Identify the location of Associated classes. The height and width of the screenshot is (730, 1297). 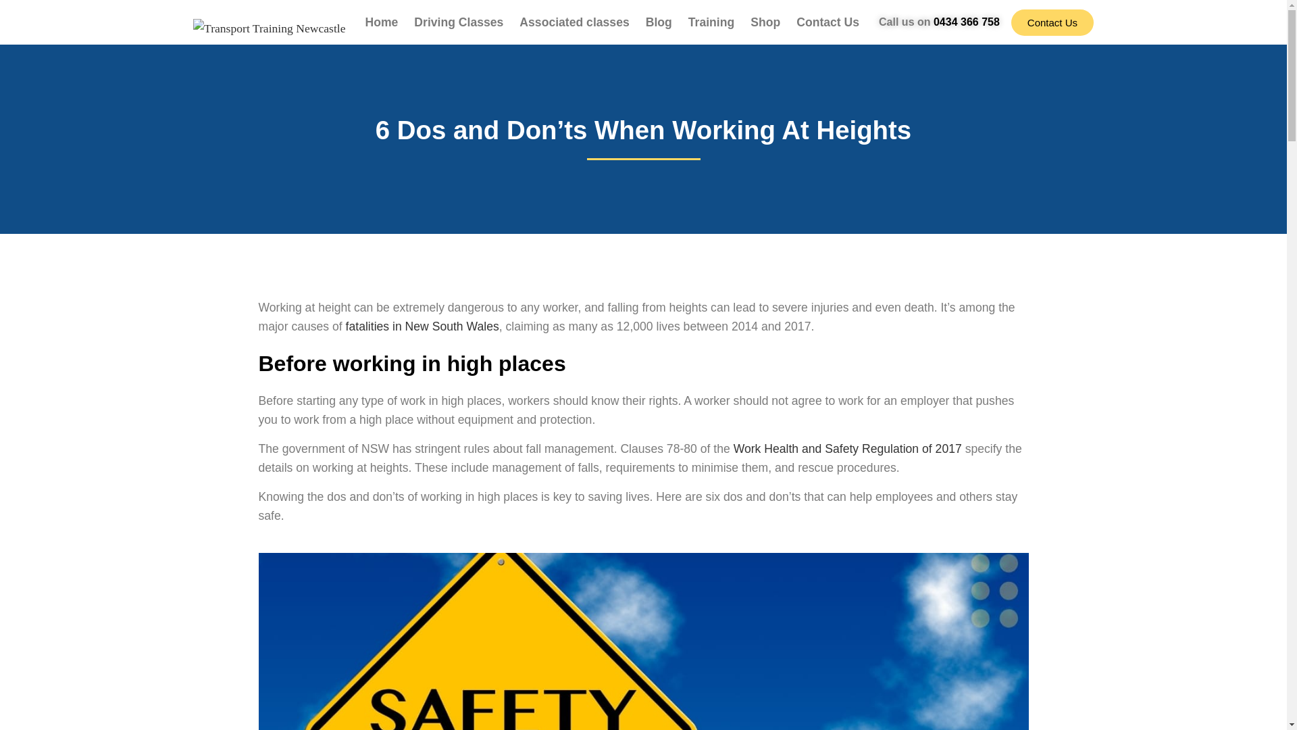
(574, 22).